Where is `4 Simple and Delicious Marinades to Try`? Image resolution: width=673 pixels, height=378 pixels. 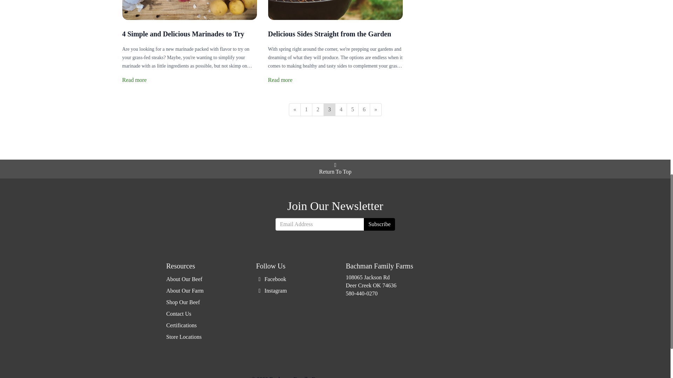
4 Simple and Delicious Marinades to Try is located at coordinates (183, 34).